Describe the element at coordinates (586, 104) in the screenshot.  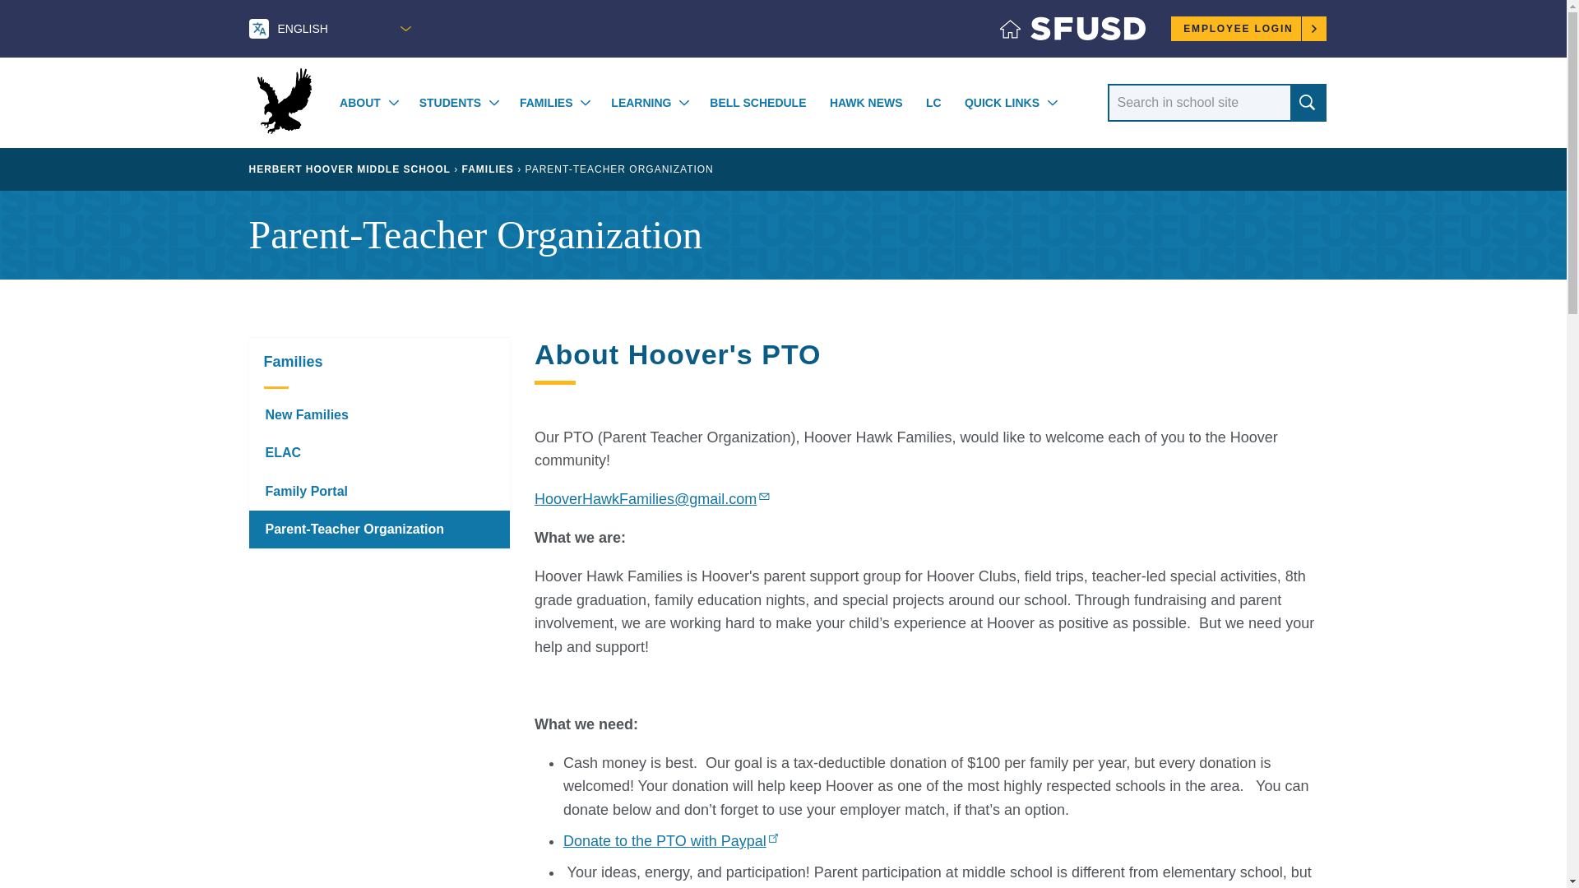
I see `TOGGLE SUBMENU` at that location.